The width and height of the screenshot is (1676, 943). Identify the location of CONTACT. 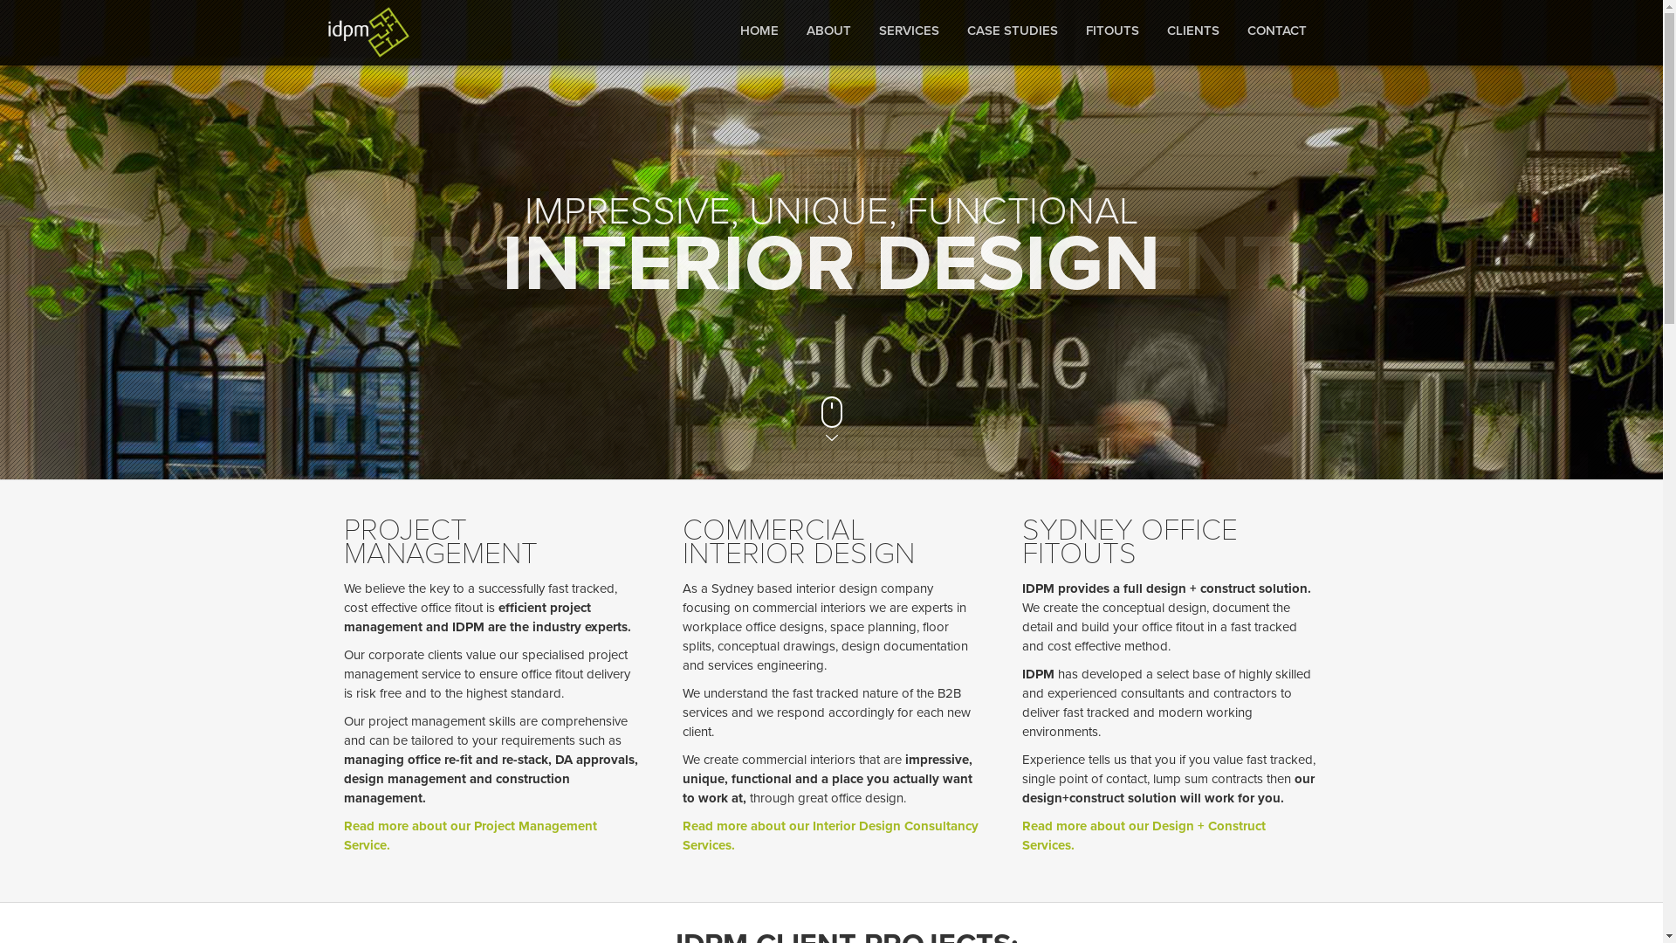
(1276, 31).